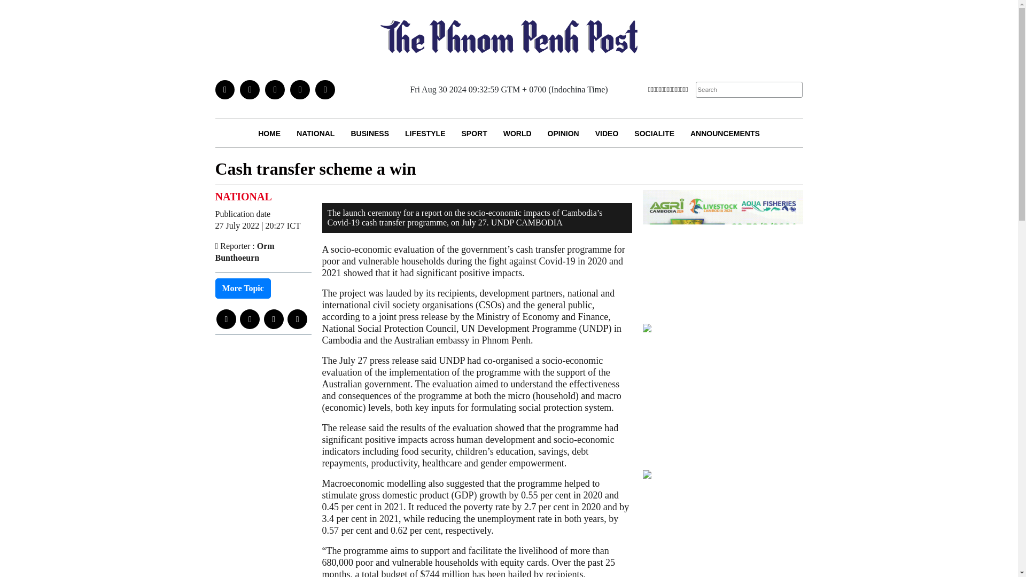  What do you see at coordinates (563, 133) in the screenshot?
I see `OPINION` at bounding box center [563, 133].